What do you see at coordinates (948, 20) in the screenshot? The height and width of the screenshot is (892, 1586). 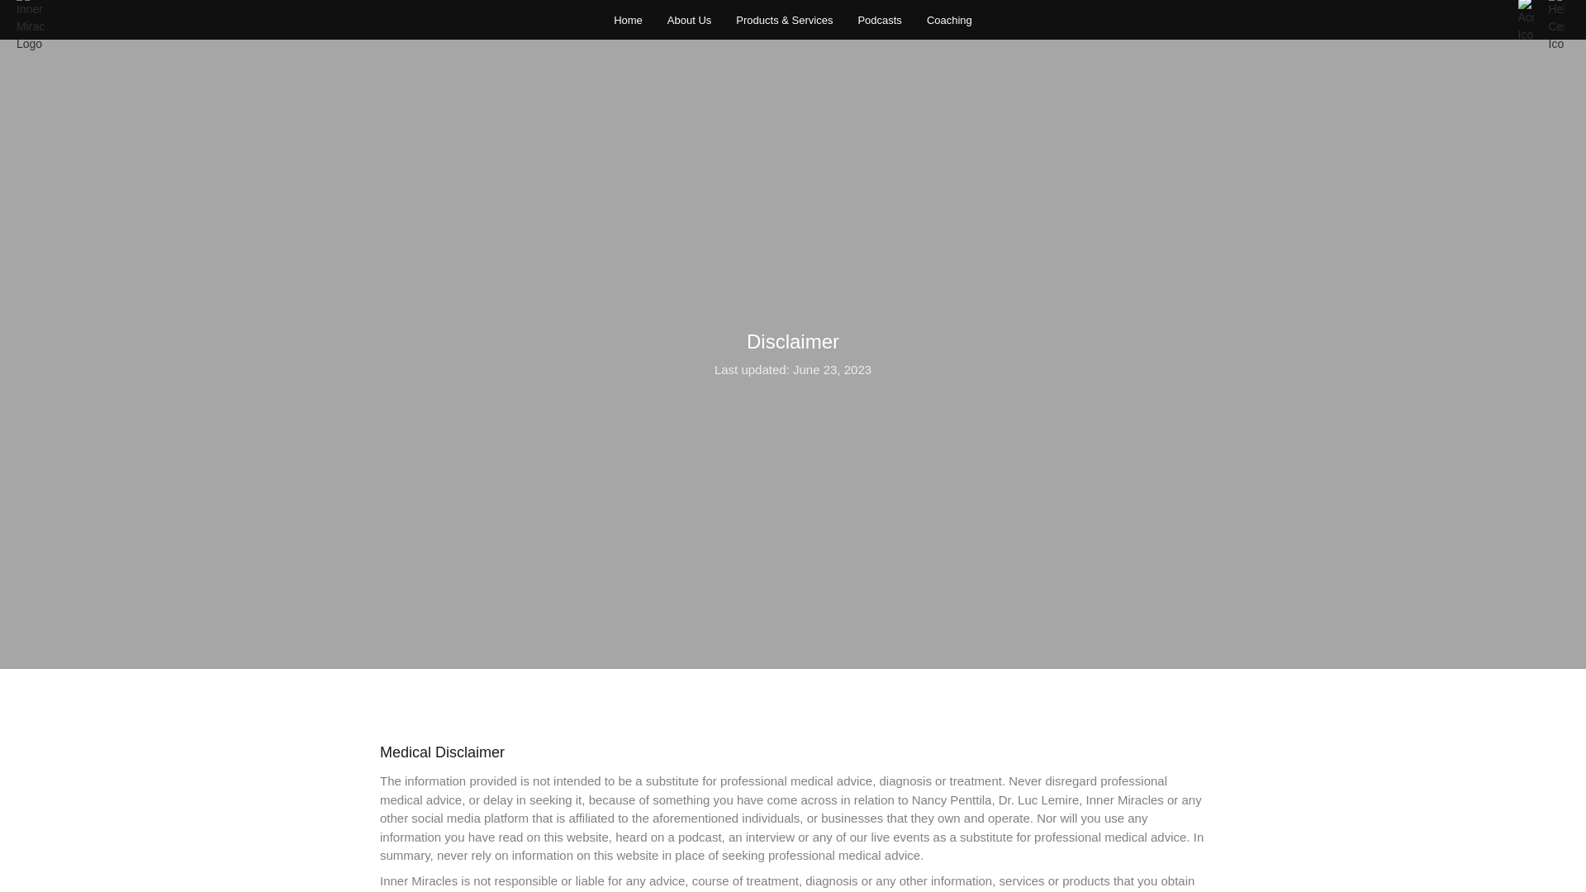 I see `Coaching` at bounding box center [948, 20].